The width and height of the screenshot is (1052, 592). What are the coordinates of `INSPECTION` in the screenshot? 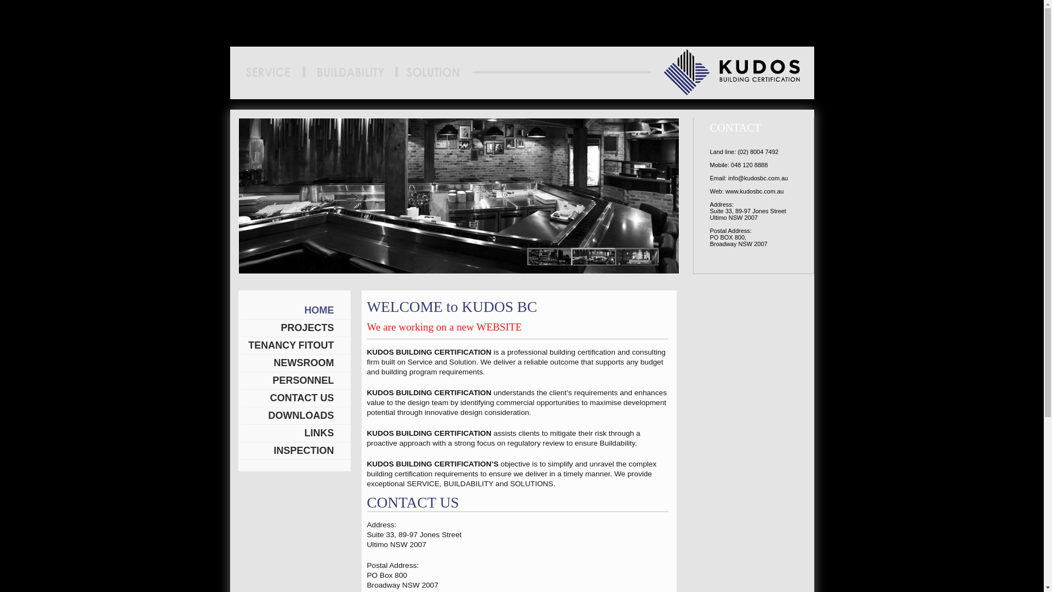 It's located at (296, 451).